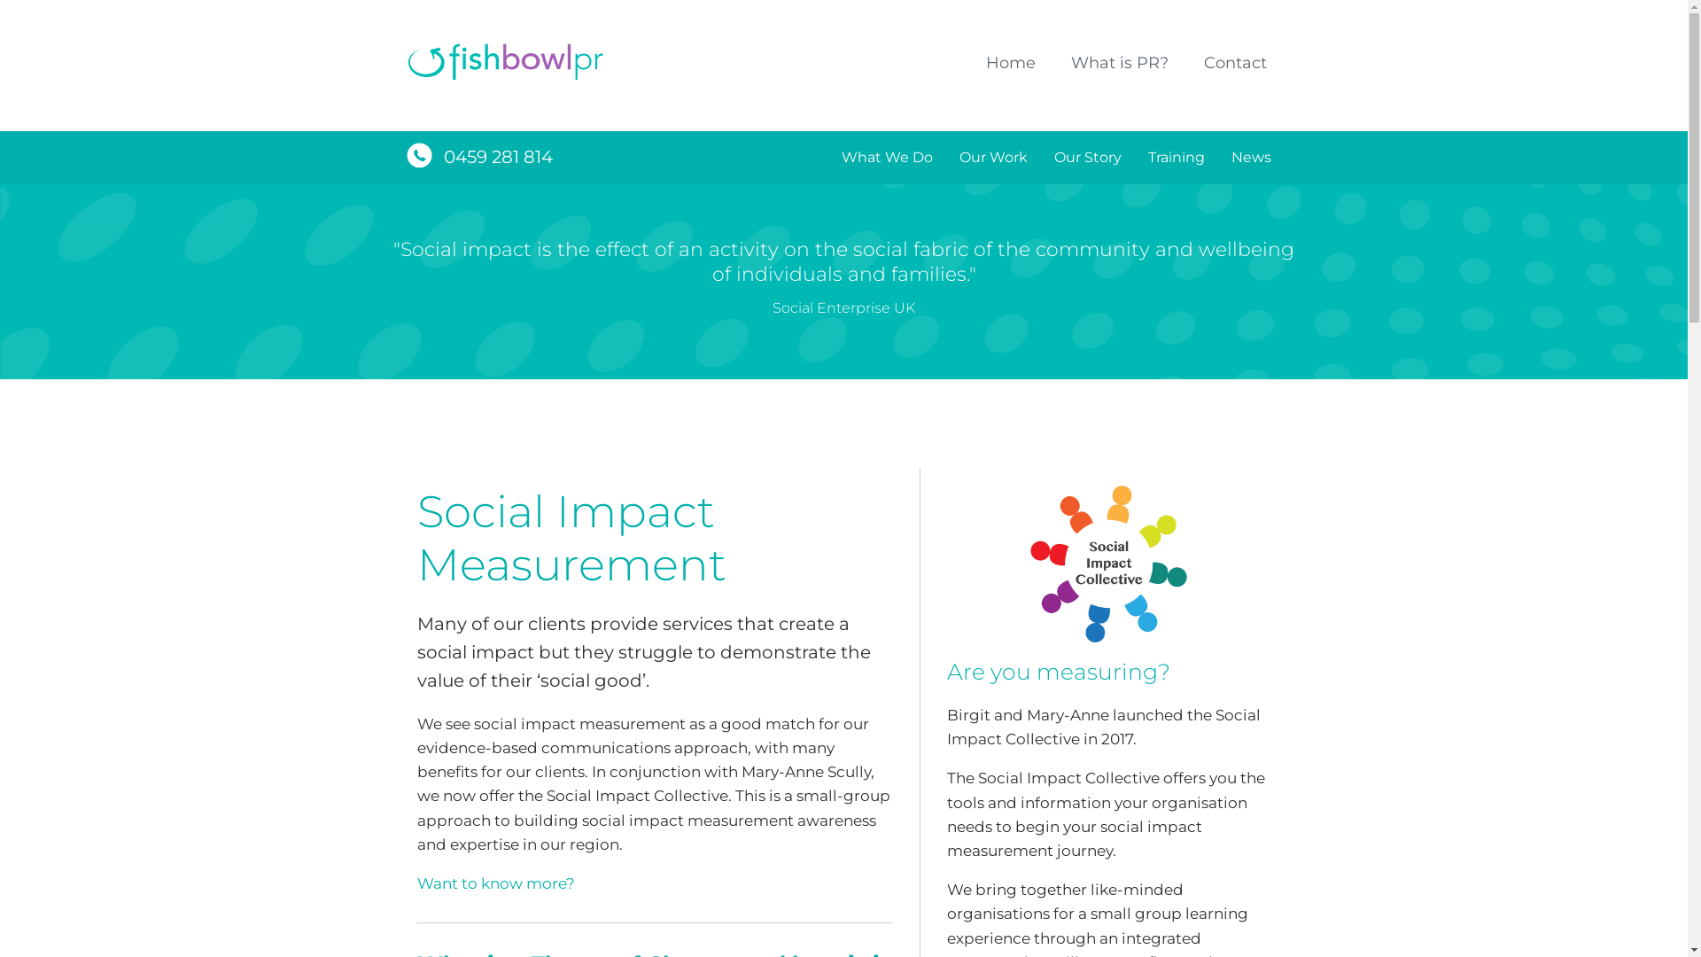 This screenshot has width=1701, height=957. Describe the element at coordinates (1251, 158) in the screenshot. I see `News` at that location.